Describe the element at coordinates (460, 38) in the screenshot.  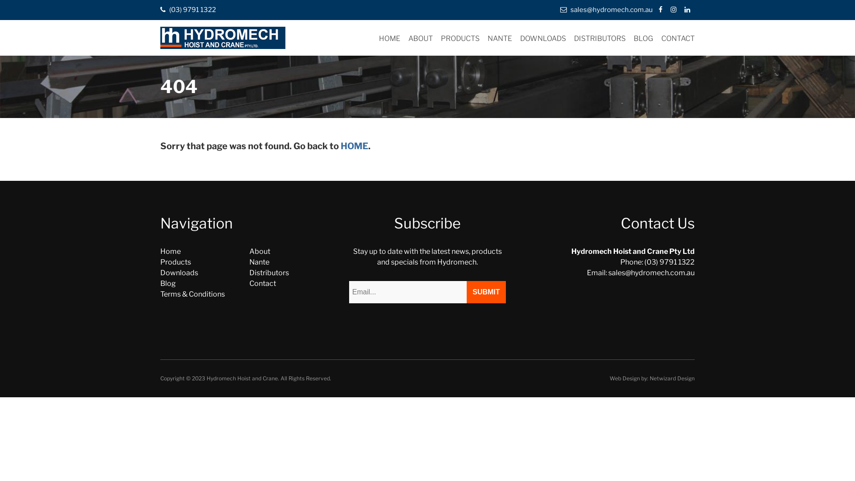
I see `PRODUCTS` at that location.